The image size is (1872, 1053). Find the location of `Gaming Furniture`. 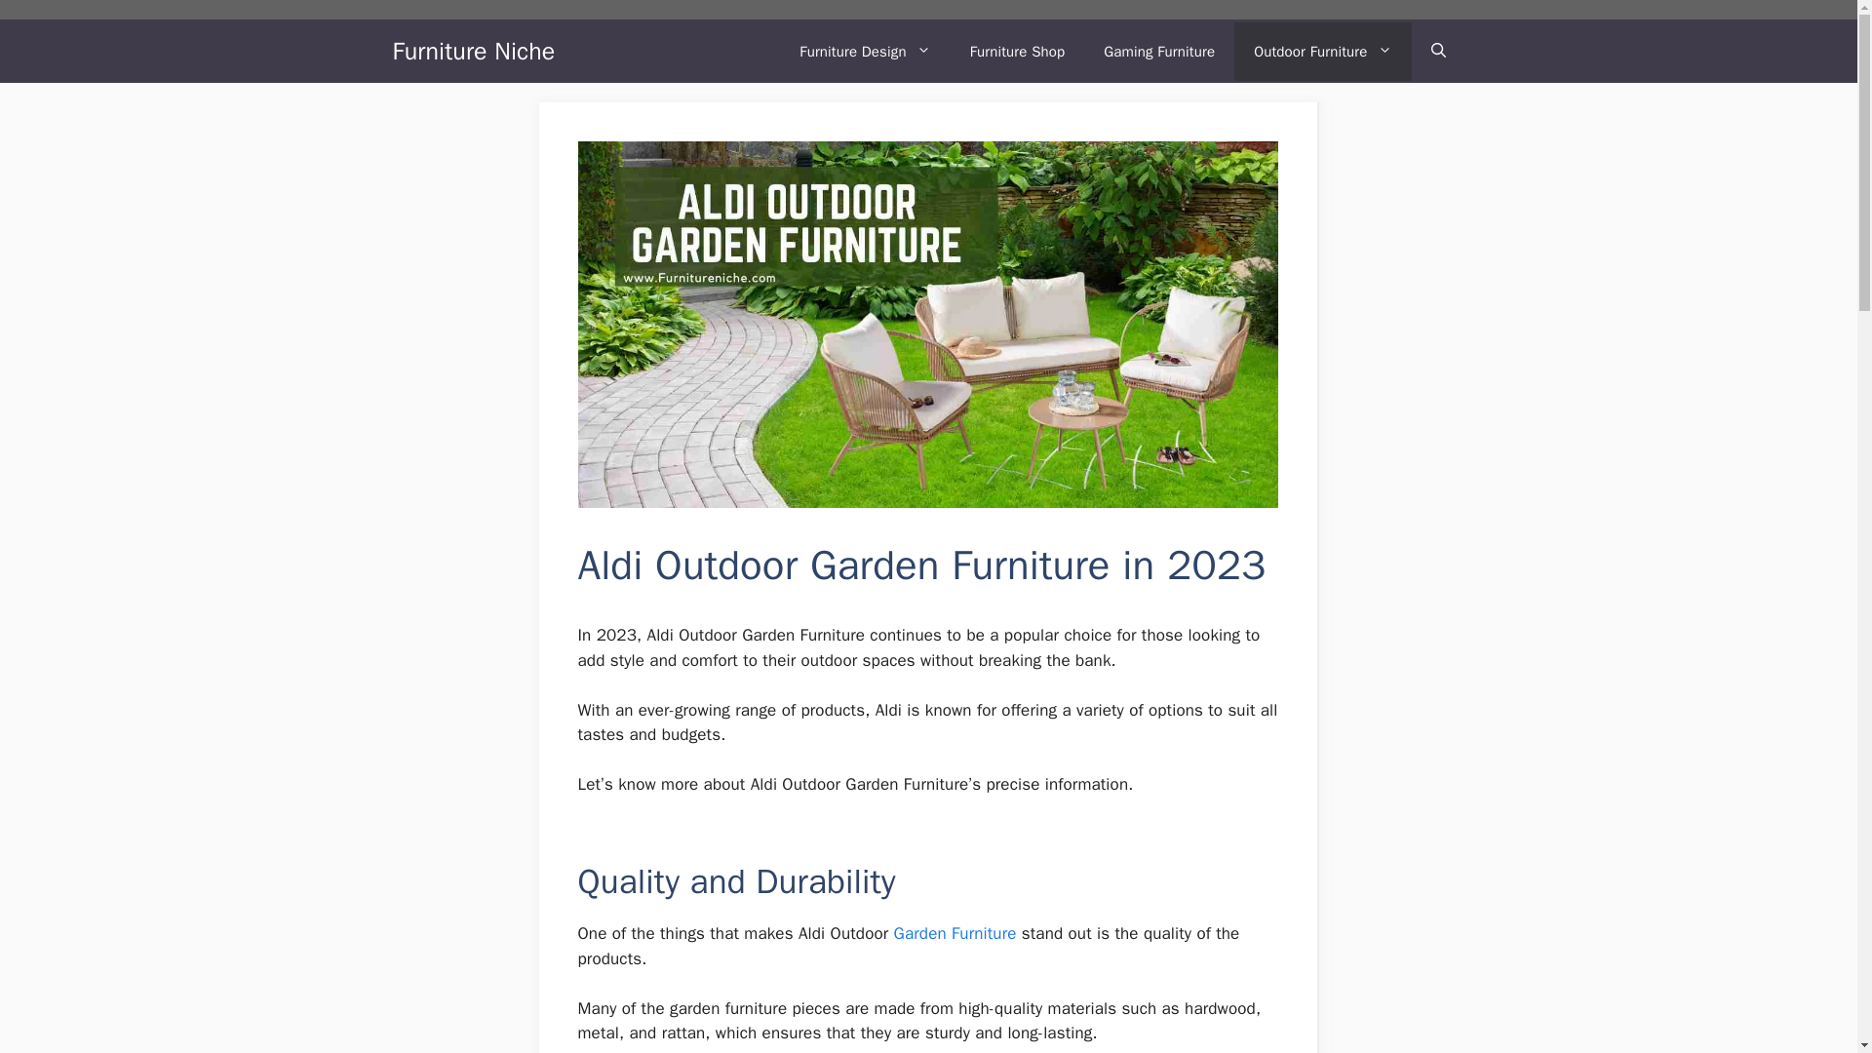

Gaming Furniture is located at coordinates (1158, 51).